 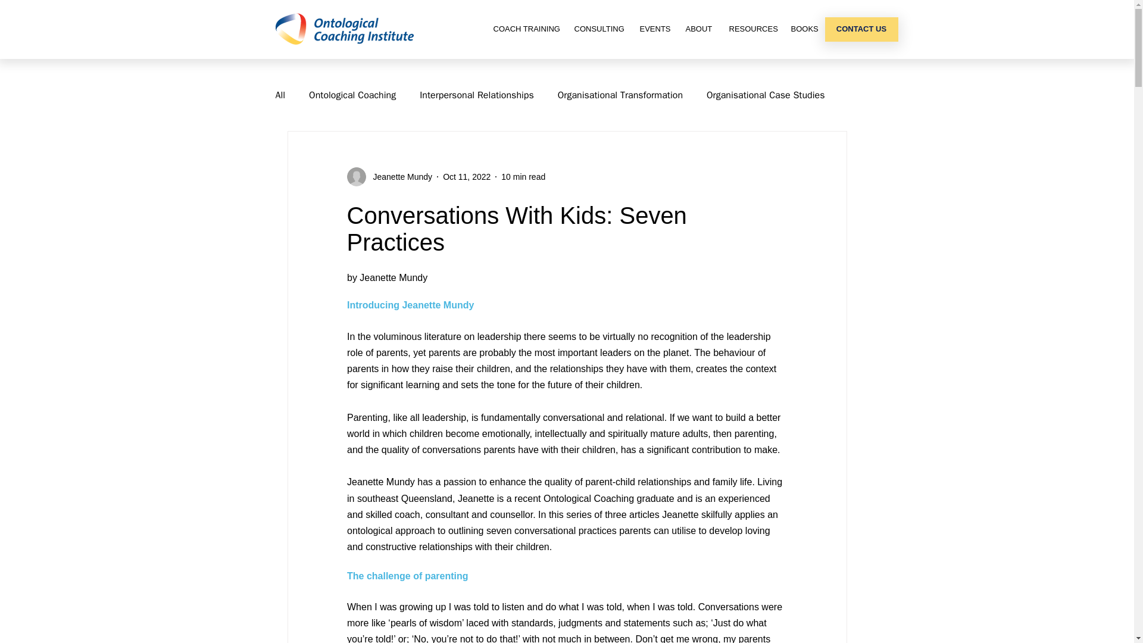 I want to click on RESOURCES, so click(x=751, y=29).